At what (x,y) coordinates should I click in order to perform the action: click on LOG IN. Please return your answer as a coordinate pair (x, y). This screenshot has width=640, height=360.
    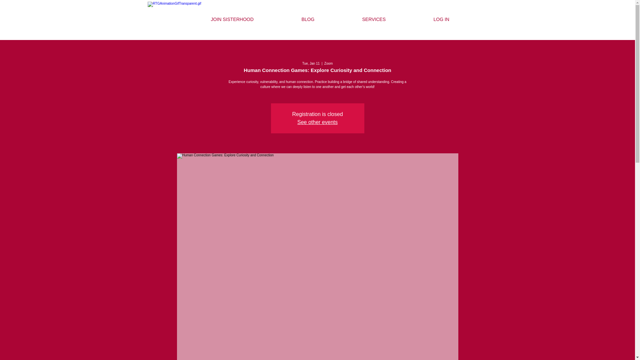
    Looking at the image, I should click on (460, 19).